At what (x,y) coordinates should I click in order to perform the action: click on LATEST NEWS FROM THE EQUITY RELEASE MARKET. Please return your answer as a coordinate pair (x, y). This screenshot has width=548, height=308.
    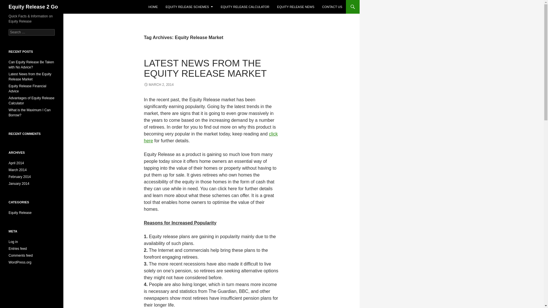
    Looking at the image, I should click on (205, 68).